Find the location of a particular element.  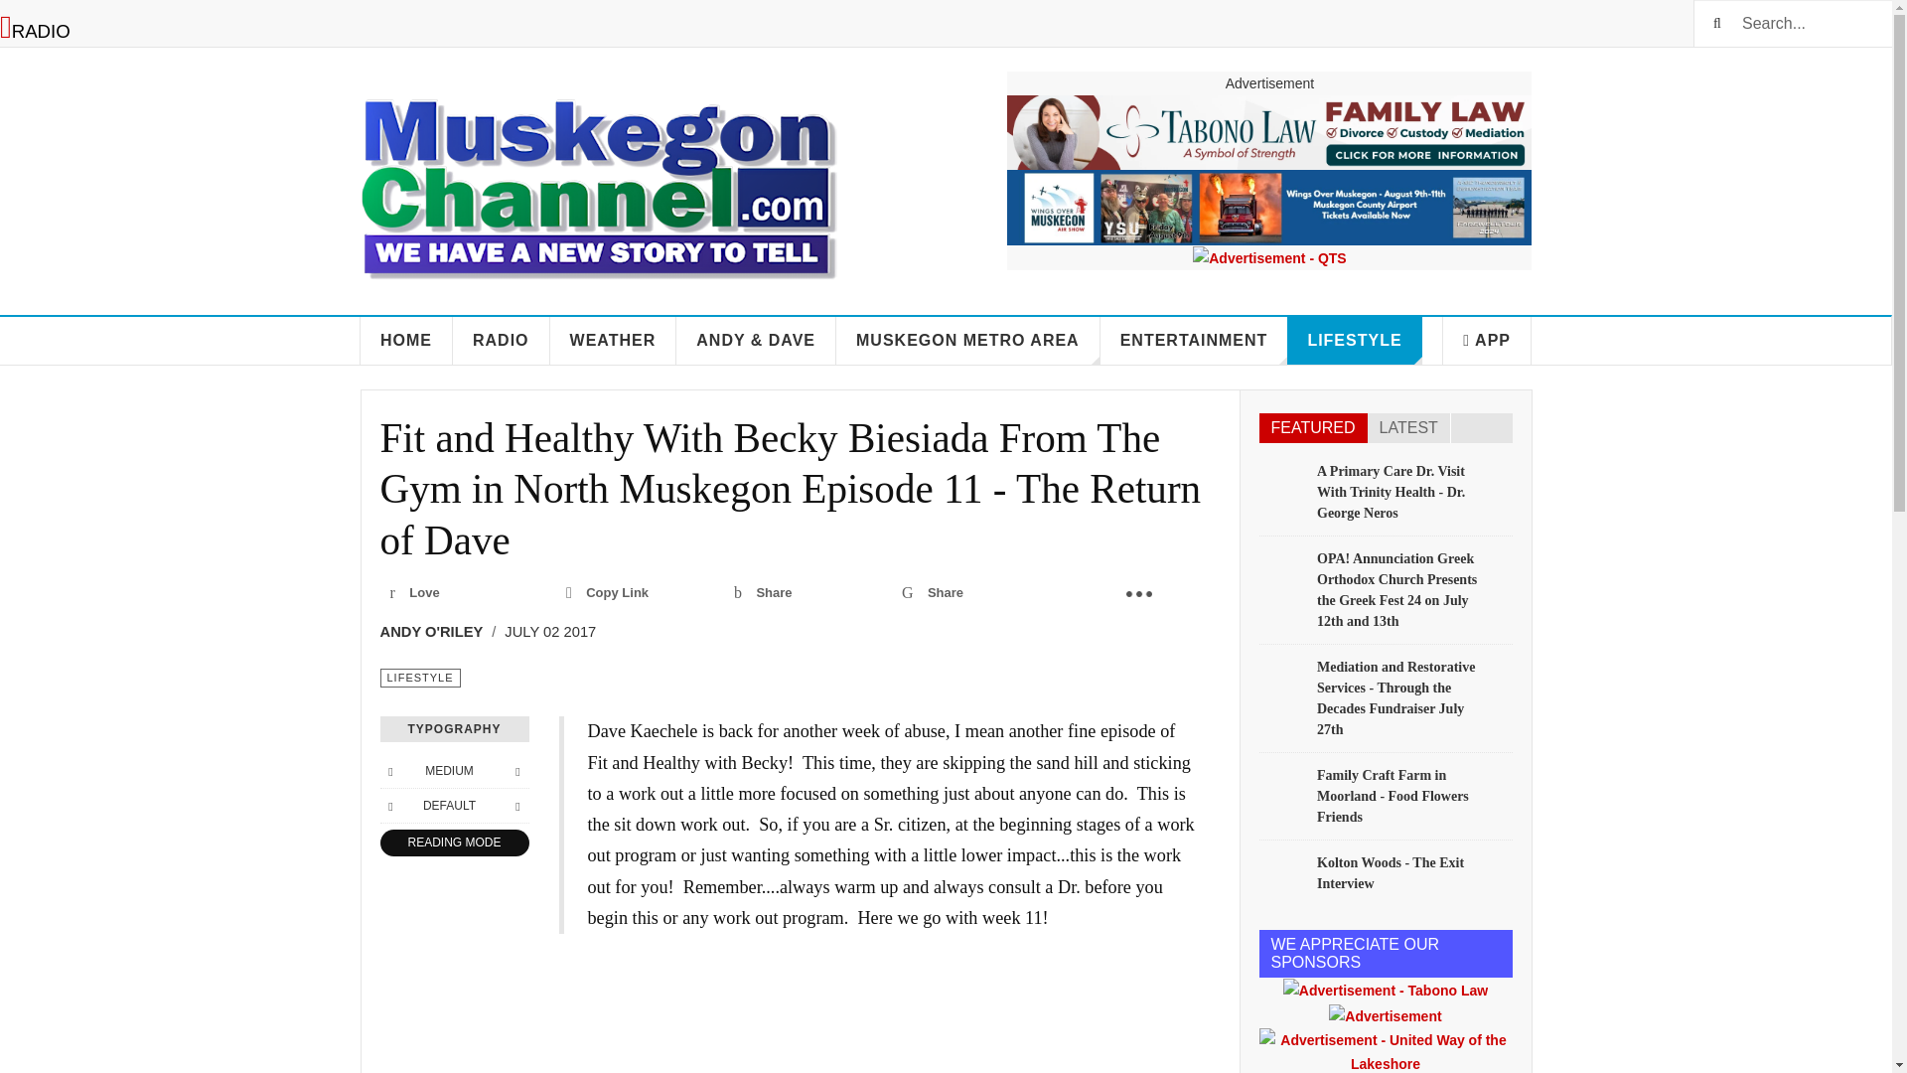

WEATHER is located at coordinates (614, 340).